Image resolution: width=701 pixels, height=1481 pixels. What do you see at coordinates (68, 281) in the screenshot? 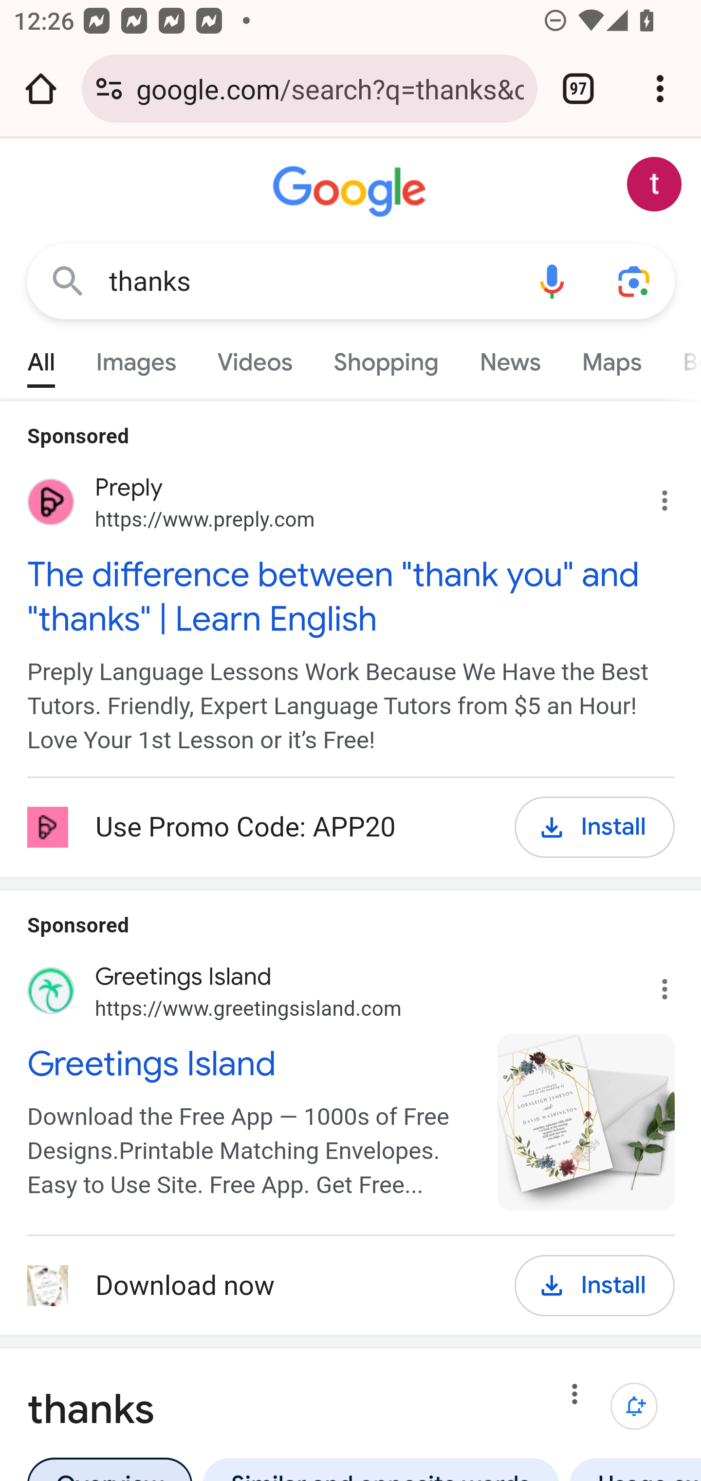
I see `Google Search` at bounding box center [68, 281].